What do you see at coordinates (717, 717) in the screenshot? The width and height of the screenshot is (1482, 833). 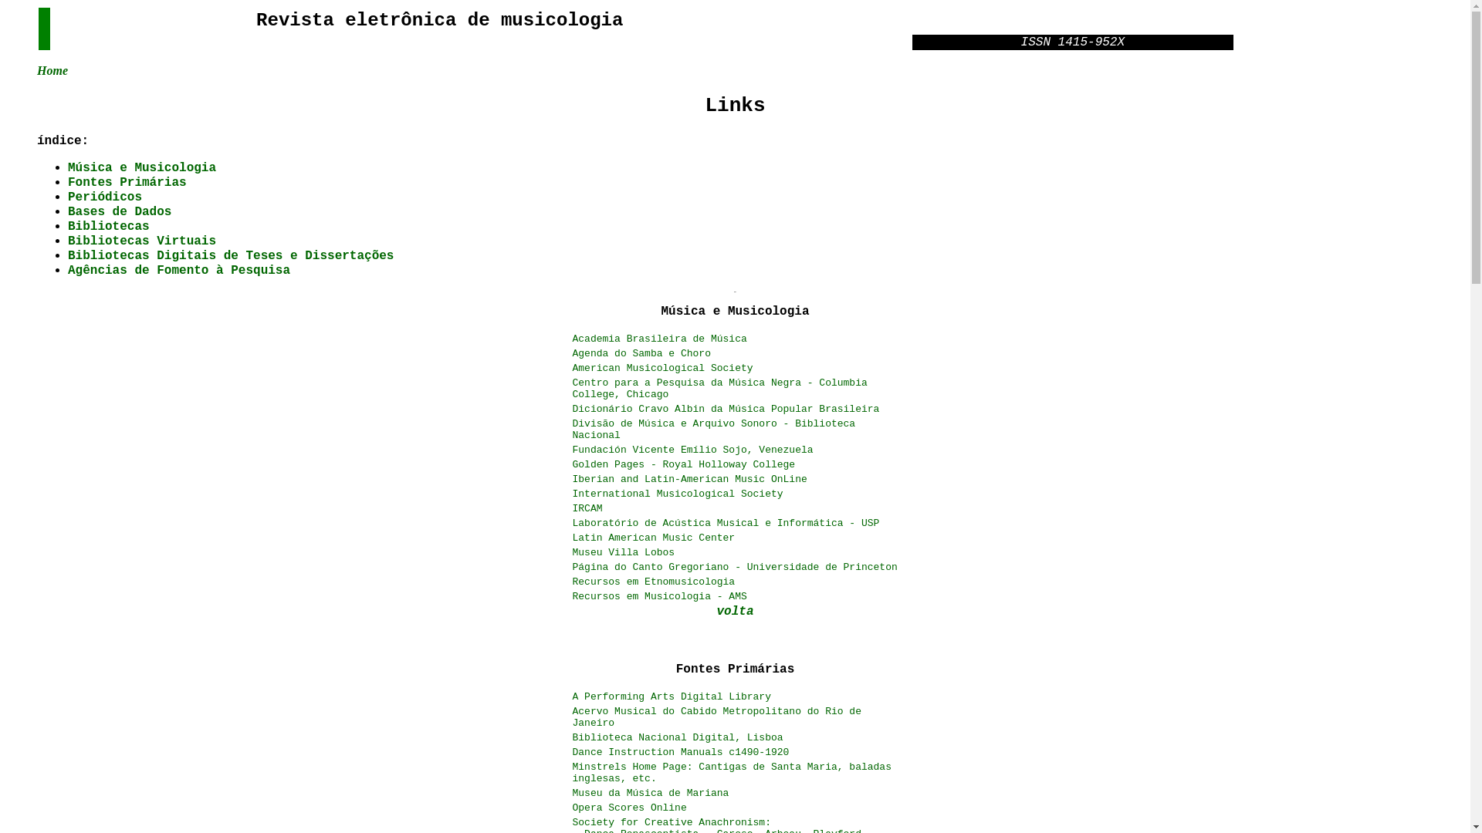 I see `Acervo Musical do Cabido Metropolitano do Rio de Janeiro` at bounding box center [717, 717].